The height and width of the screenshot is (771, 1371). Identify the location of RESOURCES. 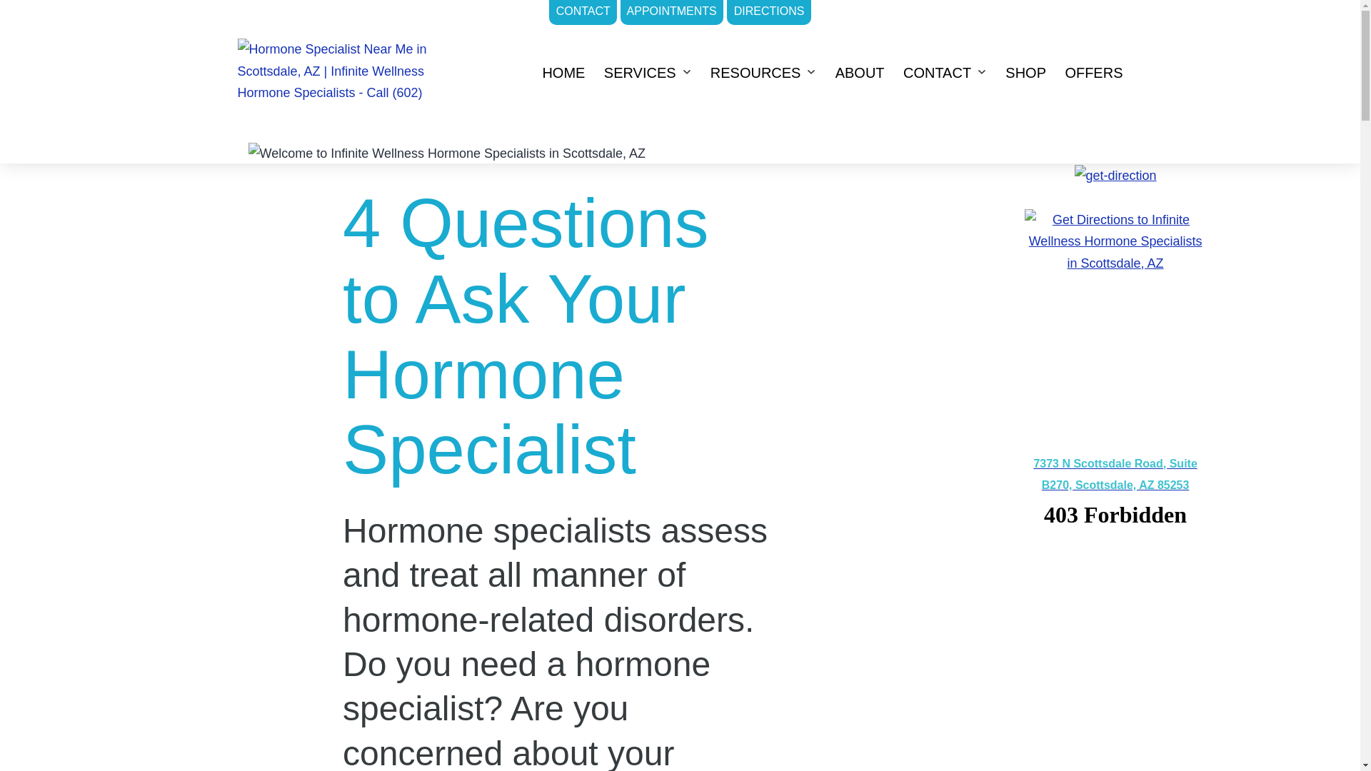
(755, 72).